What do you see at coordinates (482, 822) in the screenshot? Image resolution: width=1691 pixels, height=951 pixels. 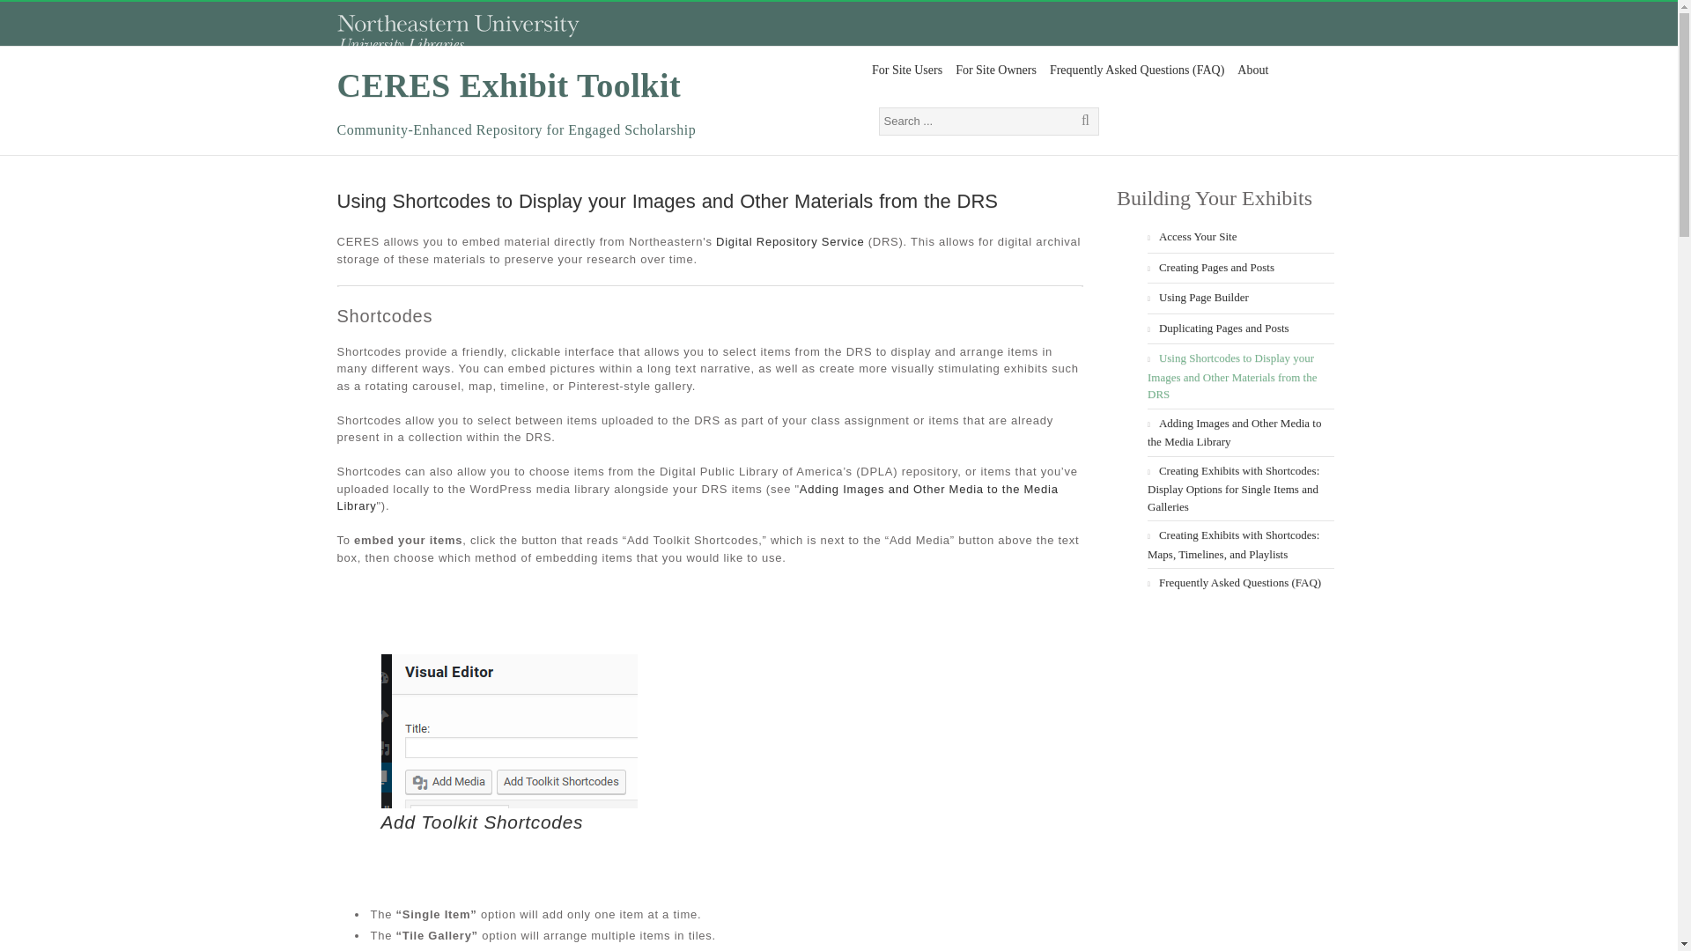 I see `Add Toolkit Shortcodes` at bounding box center [482, 822].